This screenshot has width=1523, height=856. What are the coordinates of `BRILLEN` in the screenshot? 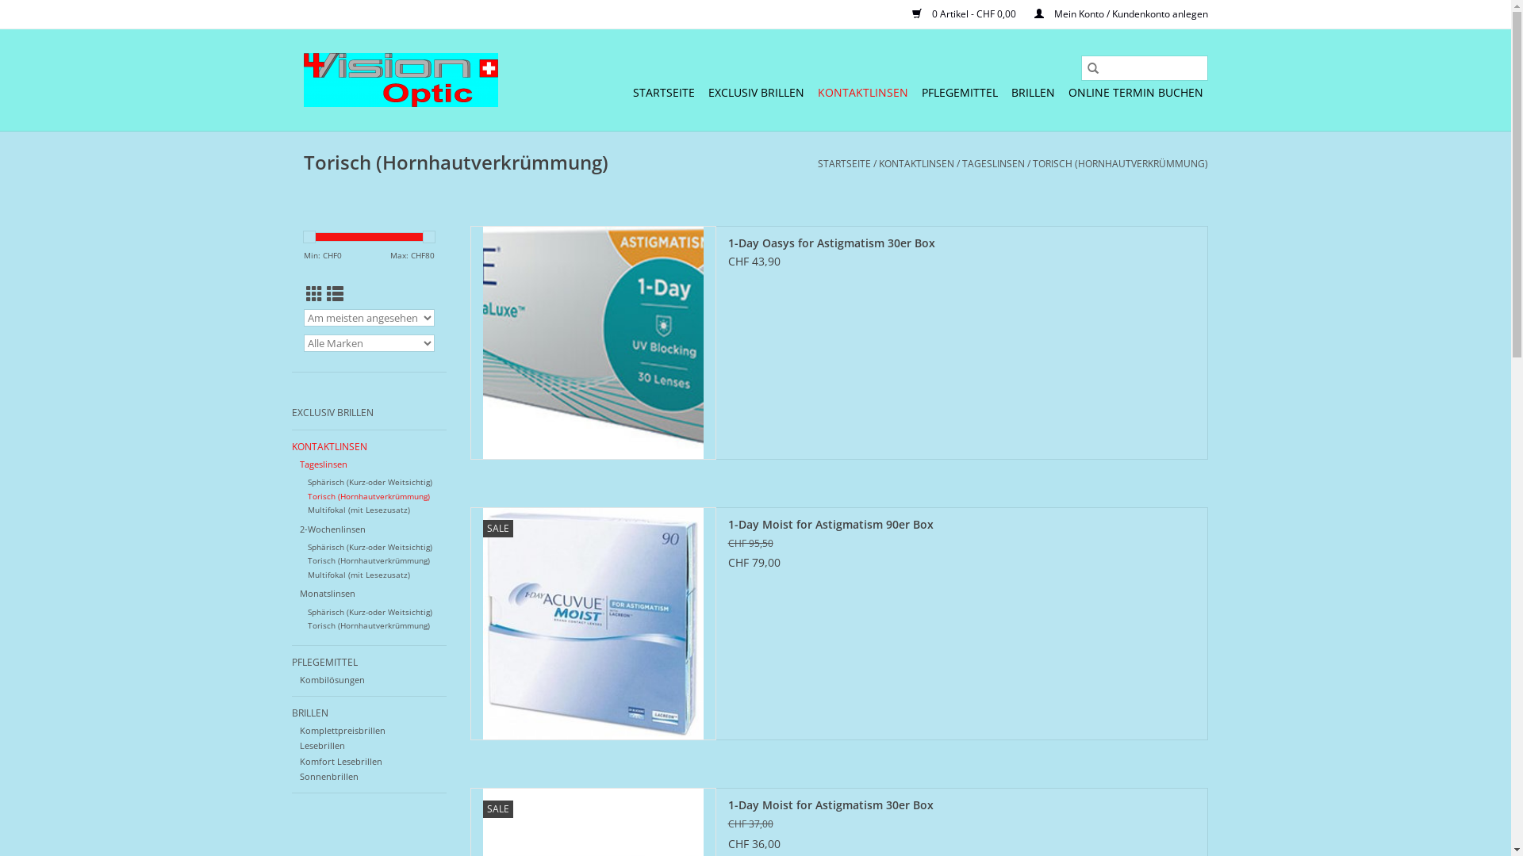 It's located at (1033, 92).